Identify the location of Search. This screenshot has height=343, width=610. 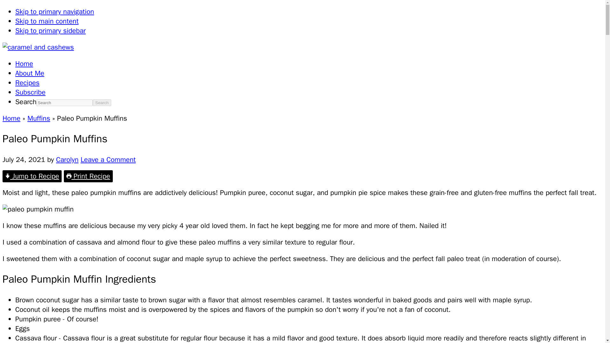
(102, 103).